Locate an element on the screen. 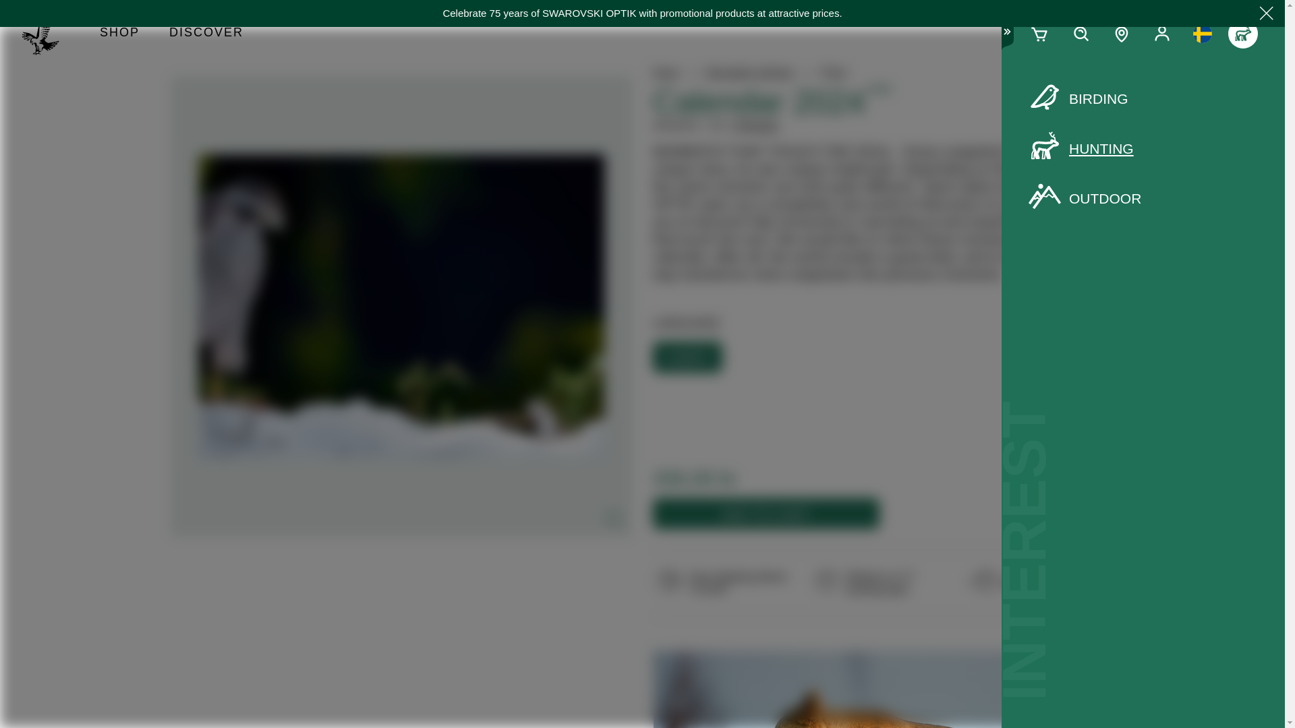 Image resolution: width=1295 pixels, height=728 pixels. Swarovski Optik is located at coordinates (46, 34).